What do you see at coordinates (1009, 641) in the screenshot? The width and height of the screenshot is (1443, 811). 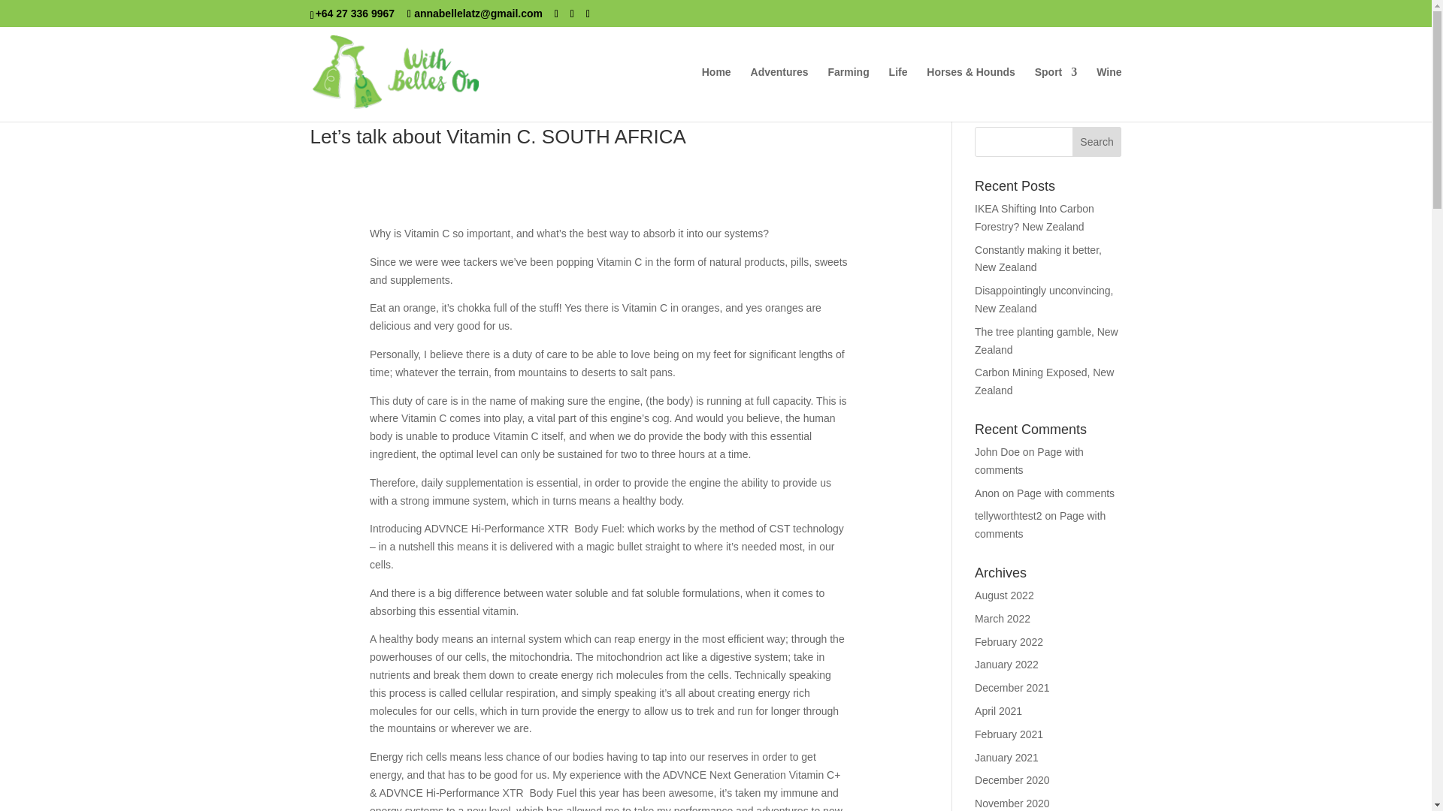 I see `February 2022` at bounding box center [1009, 641].